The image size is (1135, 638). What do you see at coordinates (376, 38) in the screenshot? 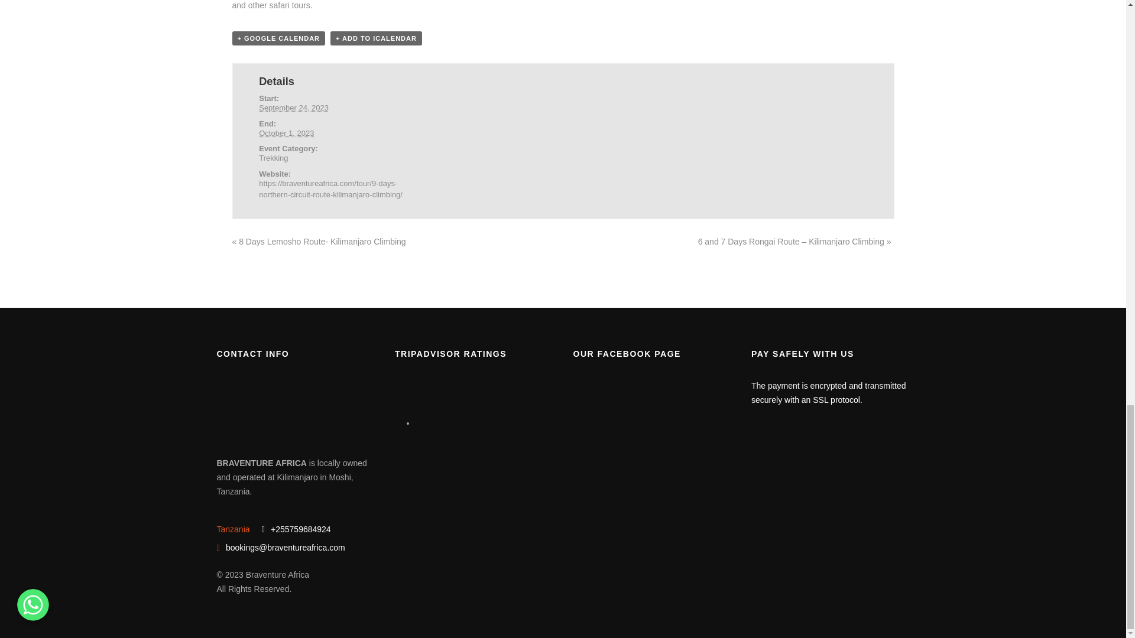
I see `Download .ics file` at bounding box center [376, 38].